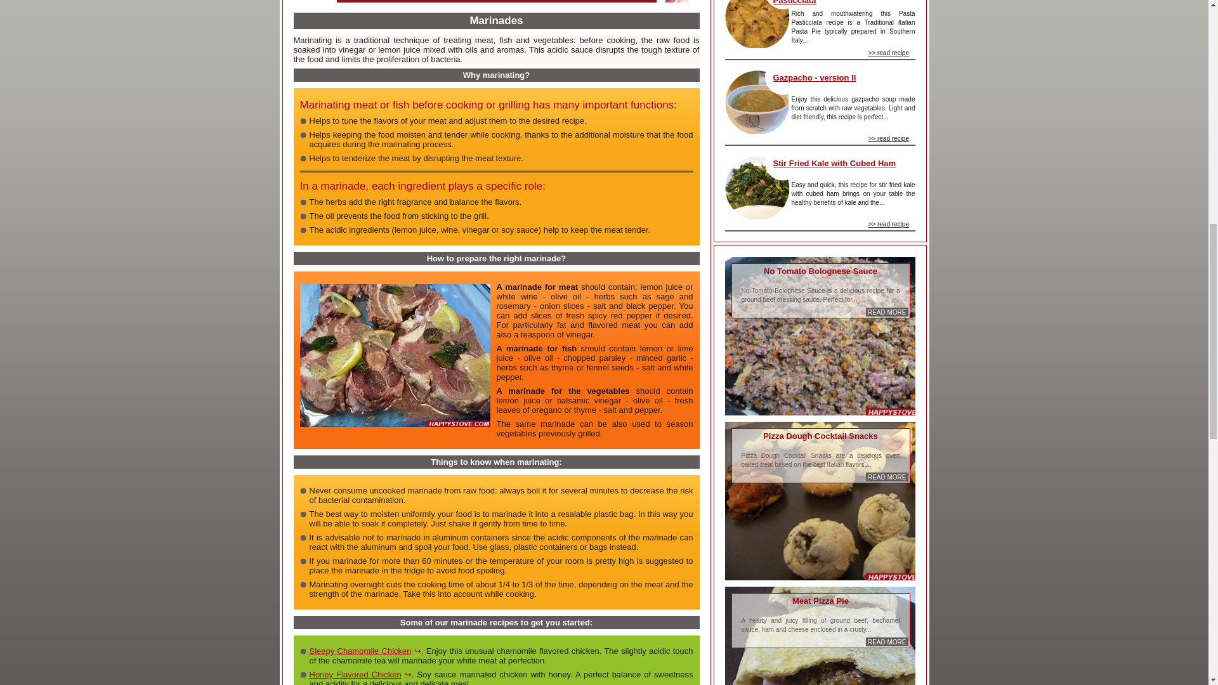  I want to click on  Marinades, so click(395, 355).